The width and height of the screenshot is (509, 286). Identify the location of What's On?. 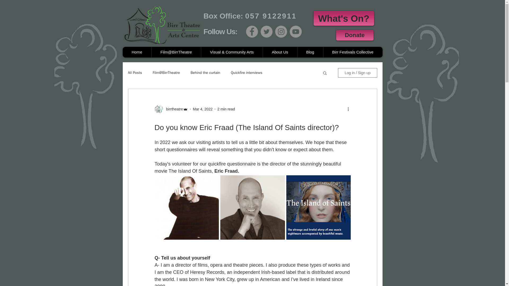
(344, 18).